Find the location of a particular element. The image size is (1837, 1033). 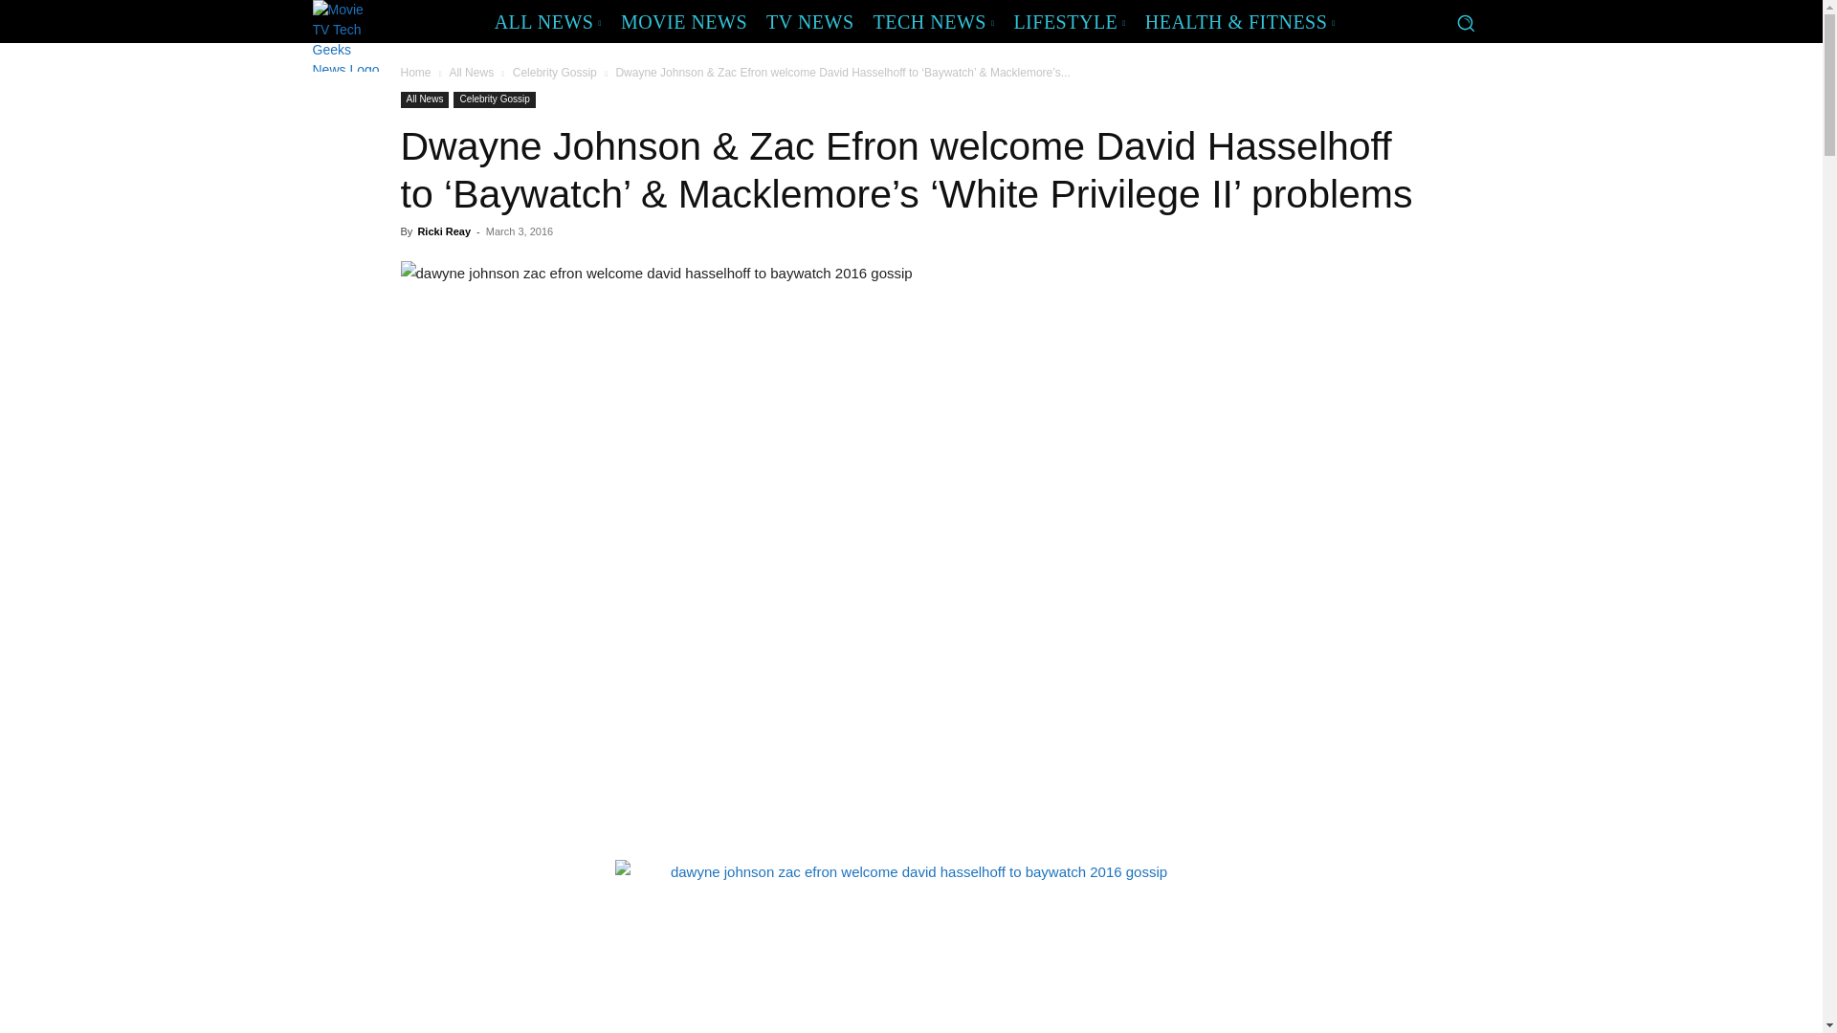

TV NEWS is located at coordinates (809, 21).